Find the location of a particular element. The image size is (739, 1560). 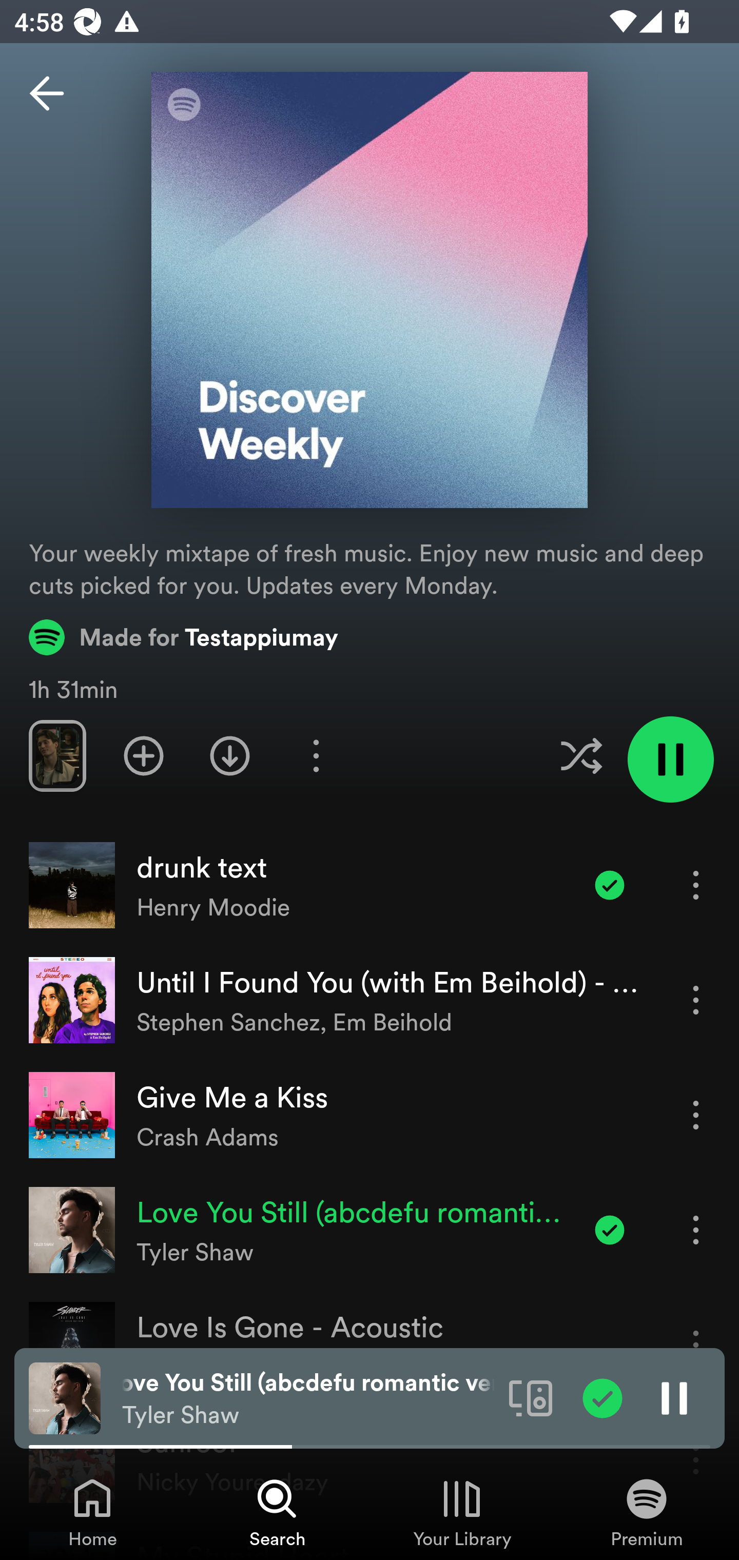

Connect to a device. Opens the devices menu is located at coordinates (531, 1397).